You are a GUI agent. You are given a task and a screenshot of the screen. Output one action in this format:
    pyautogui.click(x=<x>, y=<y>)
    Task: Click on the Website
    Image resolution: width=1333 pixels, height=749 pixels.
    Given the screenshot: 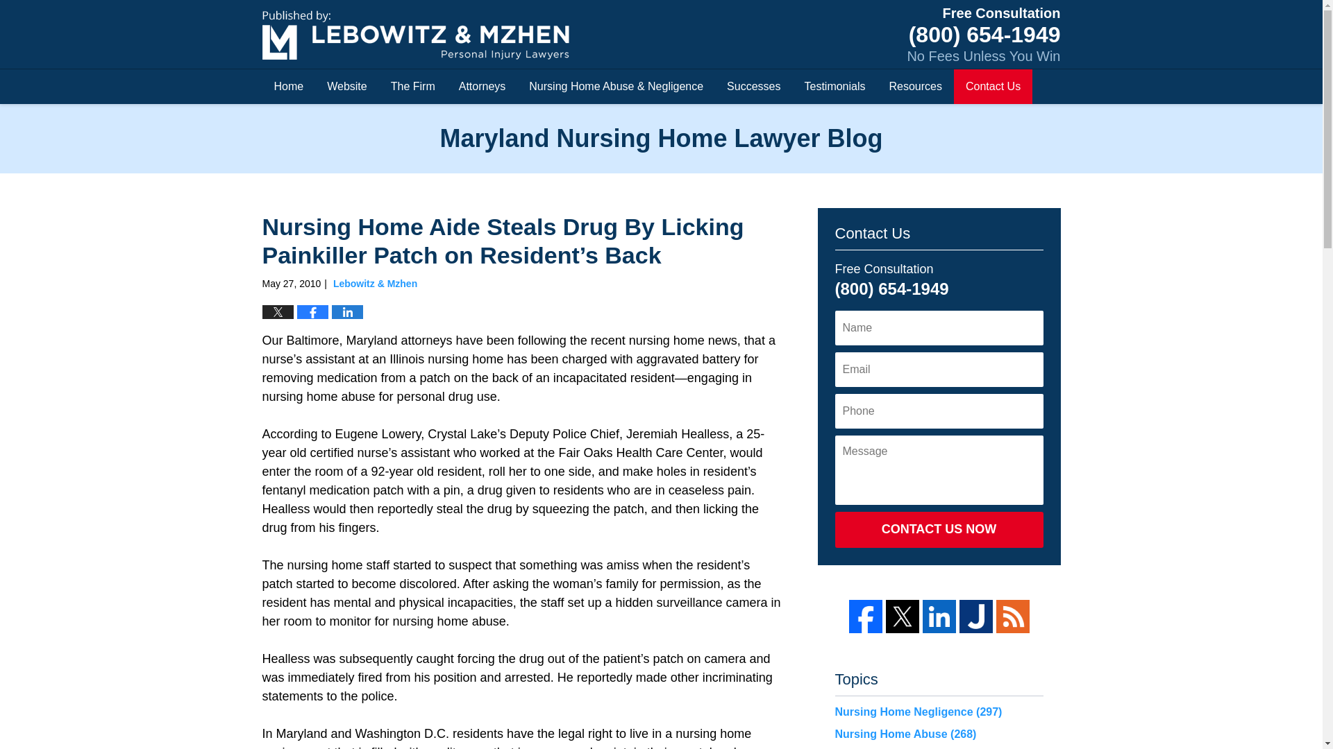 What is the action you would take?
    pyautogui.click(x=346, y=87)
    